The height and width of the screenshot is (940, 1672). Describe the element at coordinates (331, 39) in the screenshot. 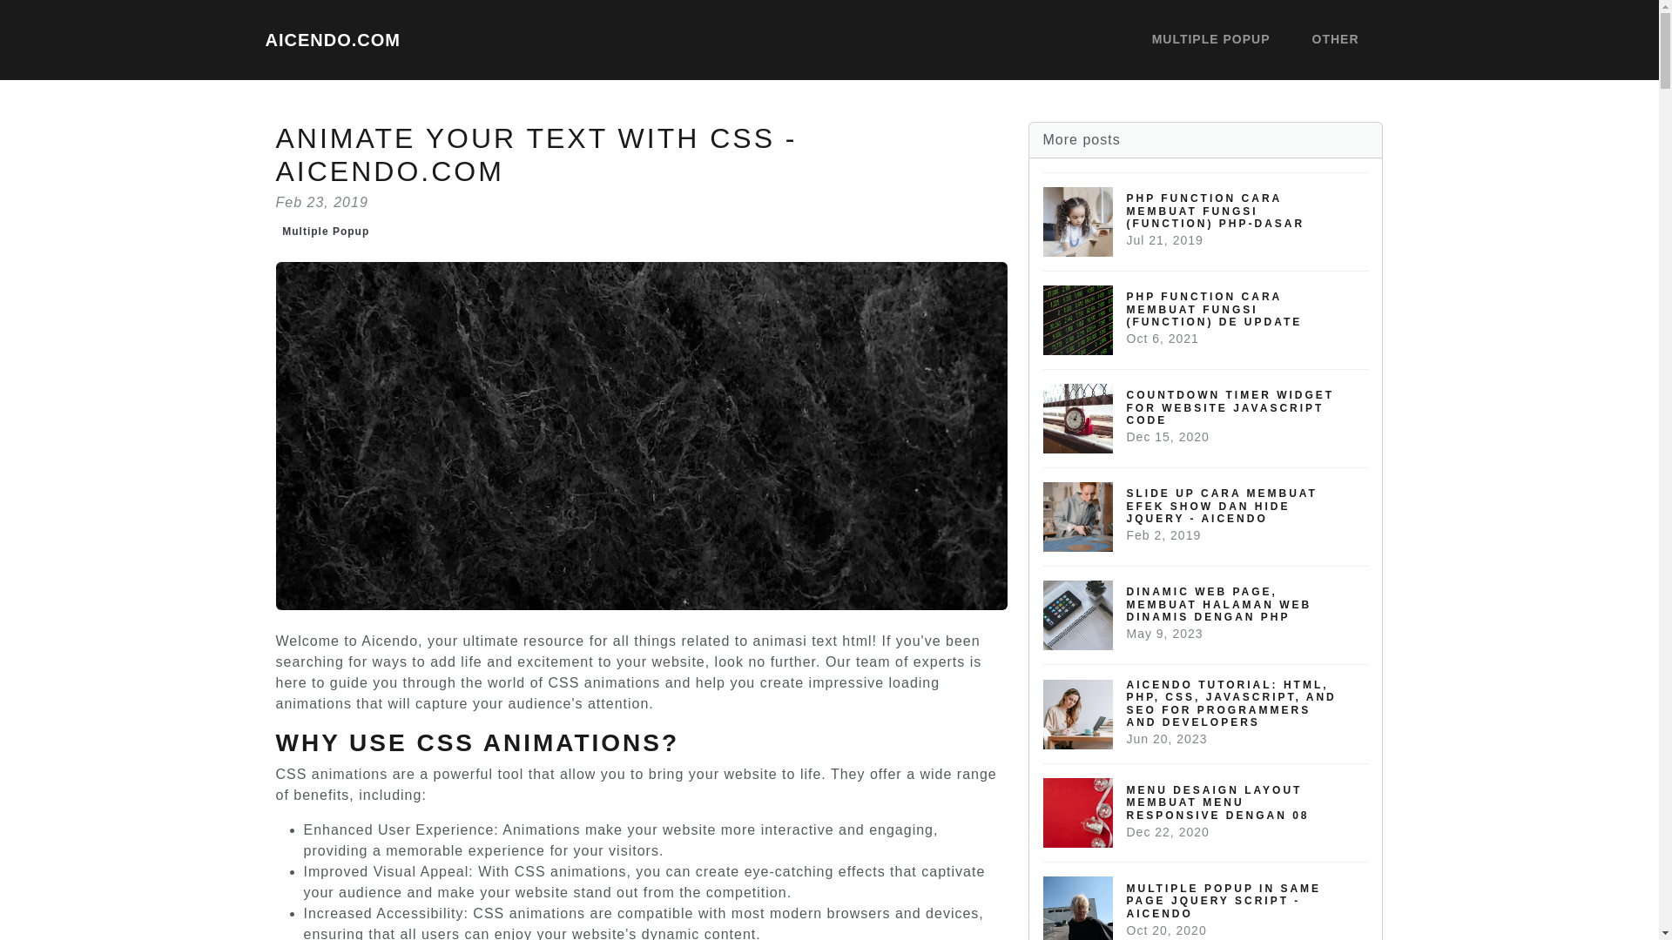

I see `AICENDO.COM` at that location.